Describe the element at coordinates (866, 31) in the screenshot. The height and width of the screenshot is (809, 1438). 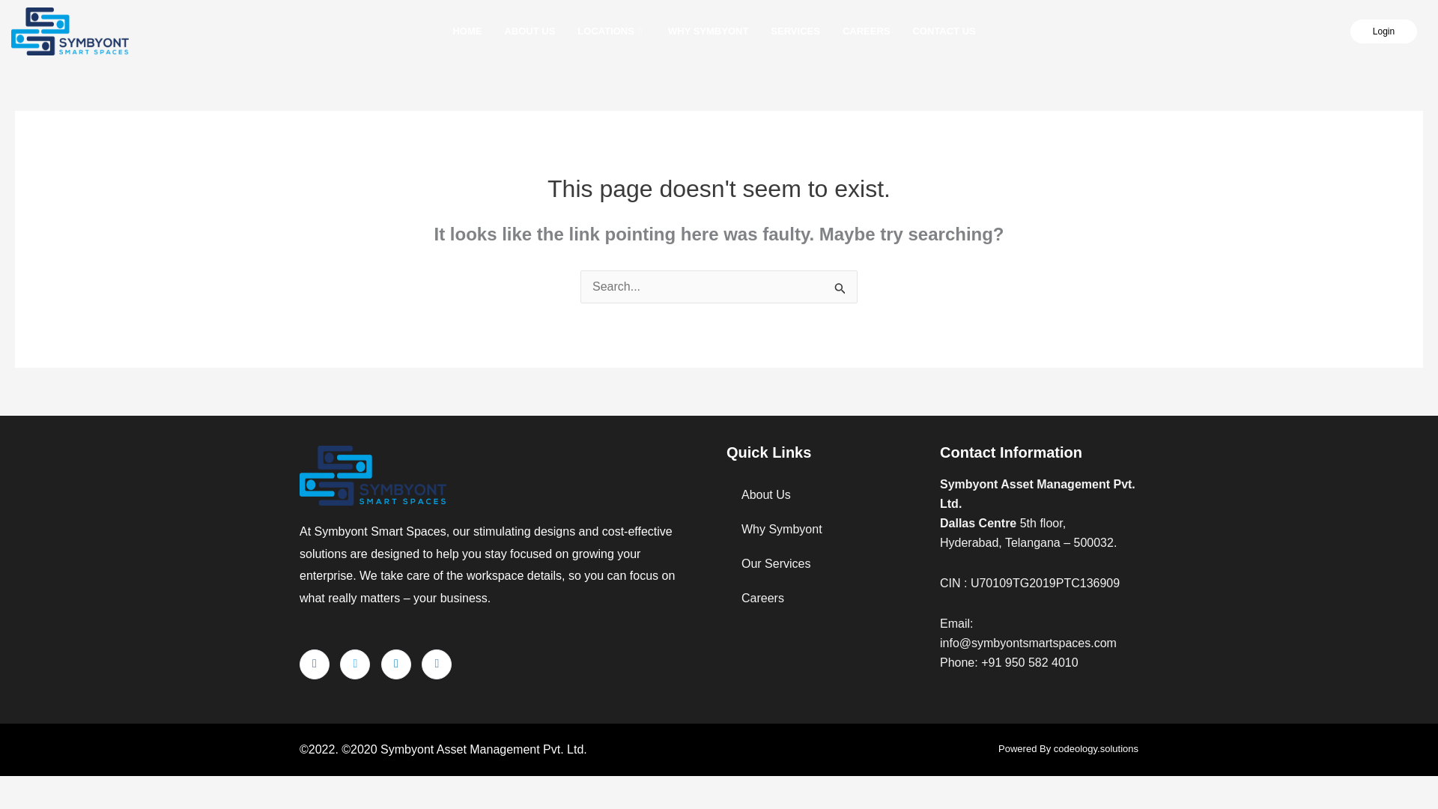
I see `CAREERS` at that location.